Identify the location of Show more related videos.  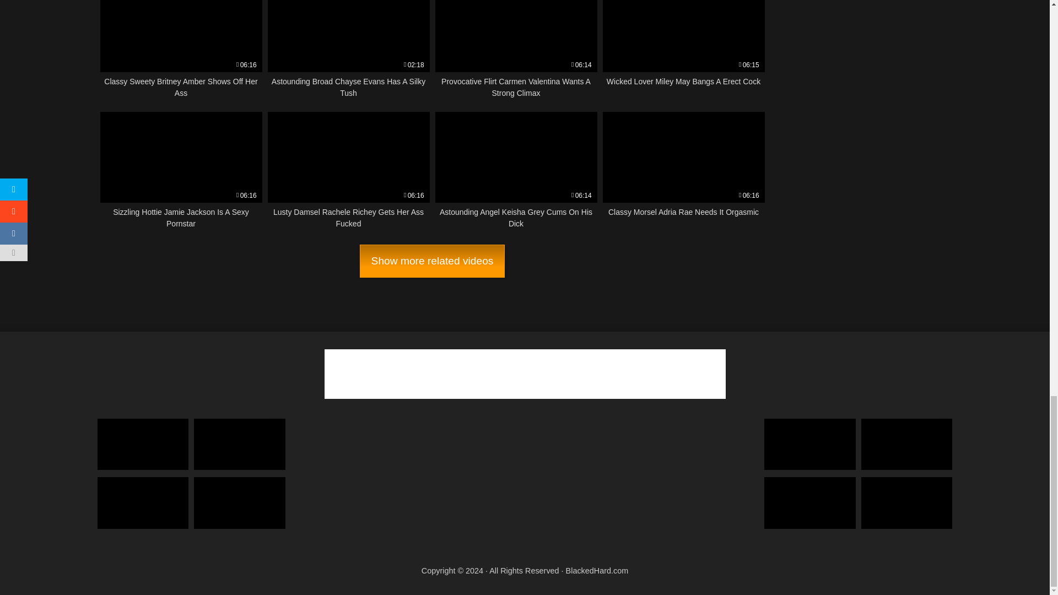
(181, 50).